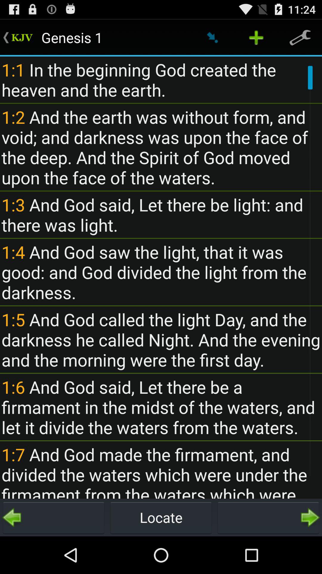 Image resolution: width=322 pixels, height=574 pixels. Describe the element at coordinates (268, 517) in the screenshot. I see `press the item at the bottom right corner` at that location.